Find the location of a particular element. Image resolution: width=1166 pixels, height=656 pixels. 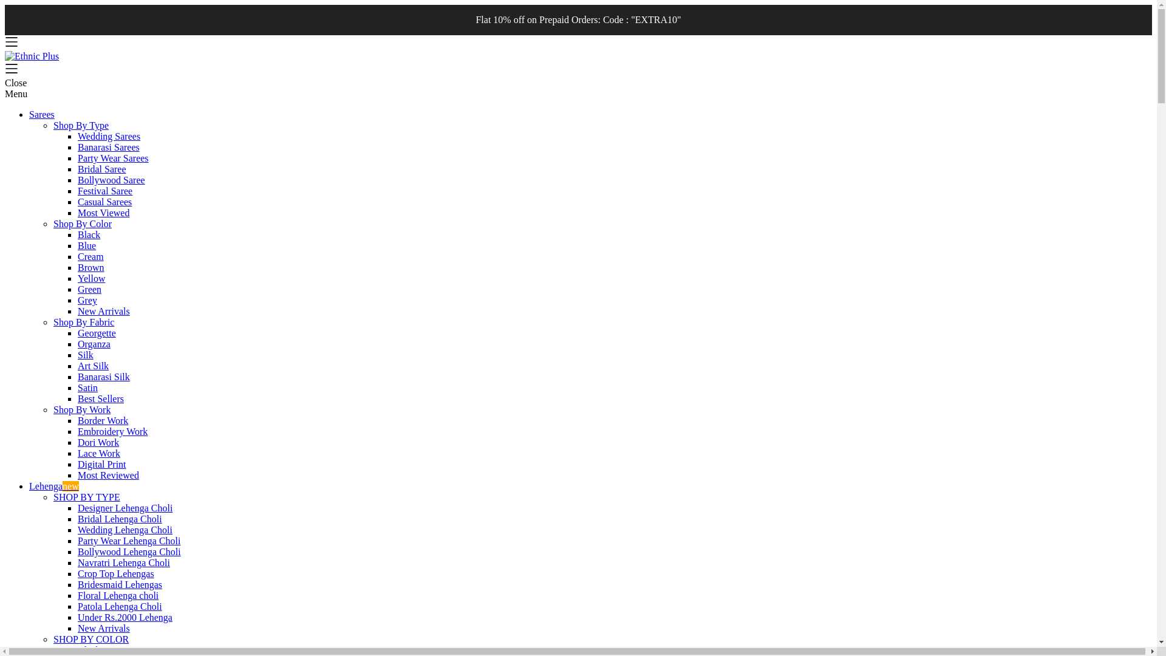

Banarasi Sarees is located at coordinates (109, 147).